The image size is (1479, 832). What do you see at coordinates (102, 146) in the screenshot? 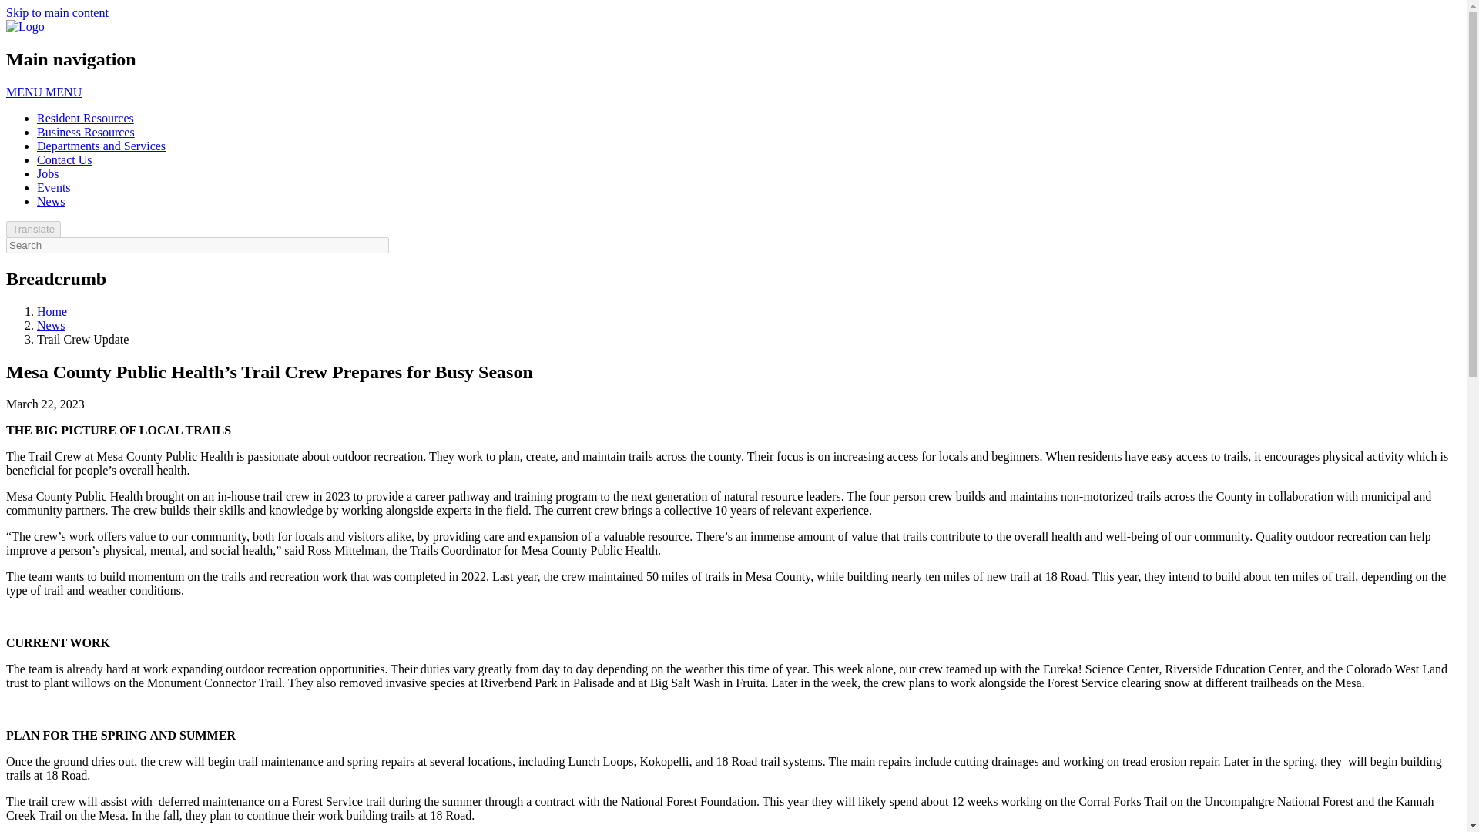
I see `Departments and Services` at bounding box center [102, 146].